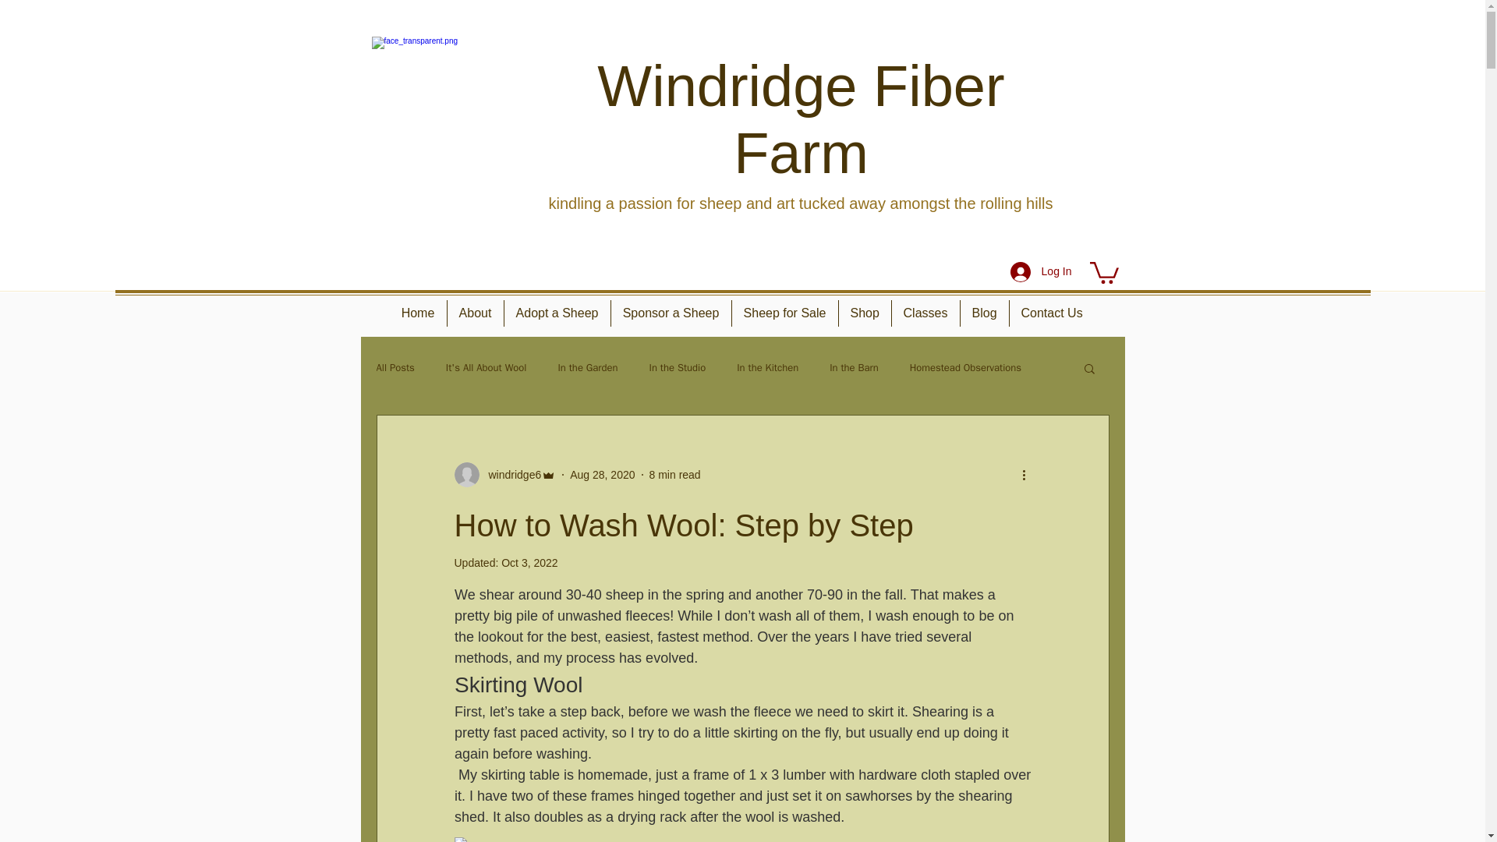 The image size is (1497, 842). I want to click on windridge6, so click(510, 475).